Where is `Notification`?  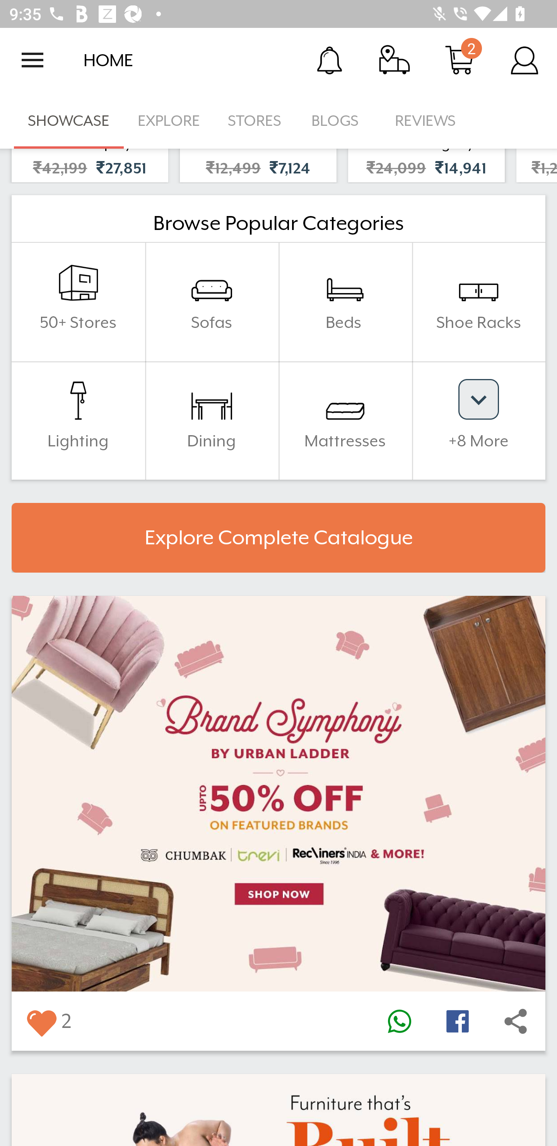 Notification is located at coordinates (330, 60).